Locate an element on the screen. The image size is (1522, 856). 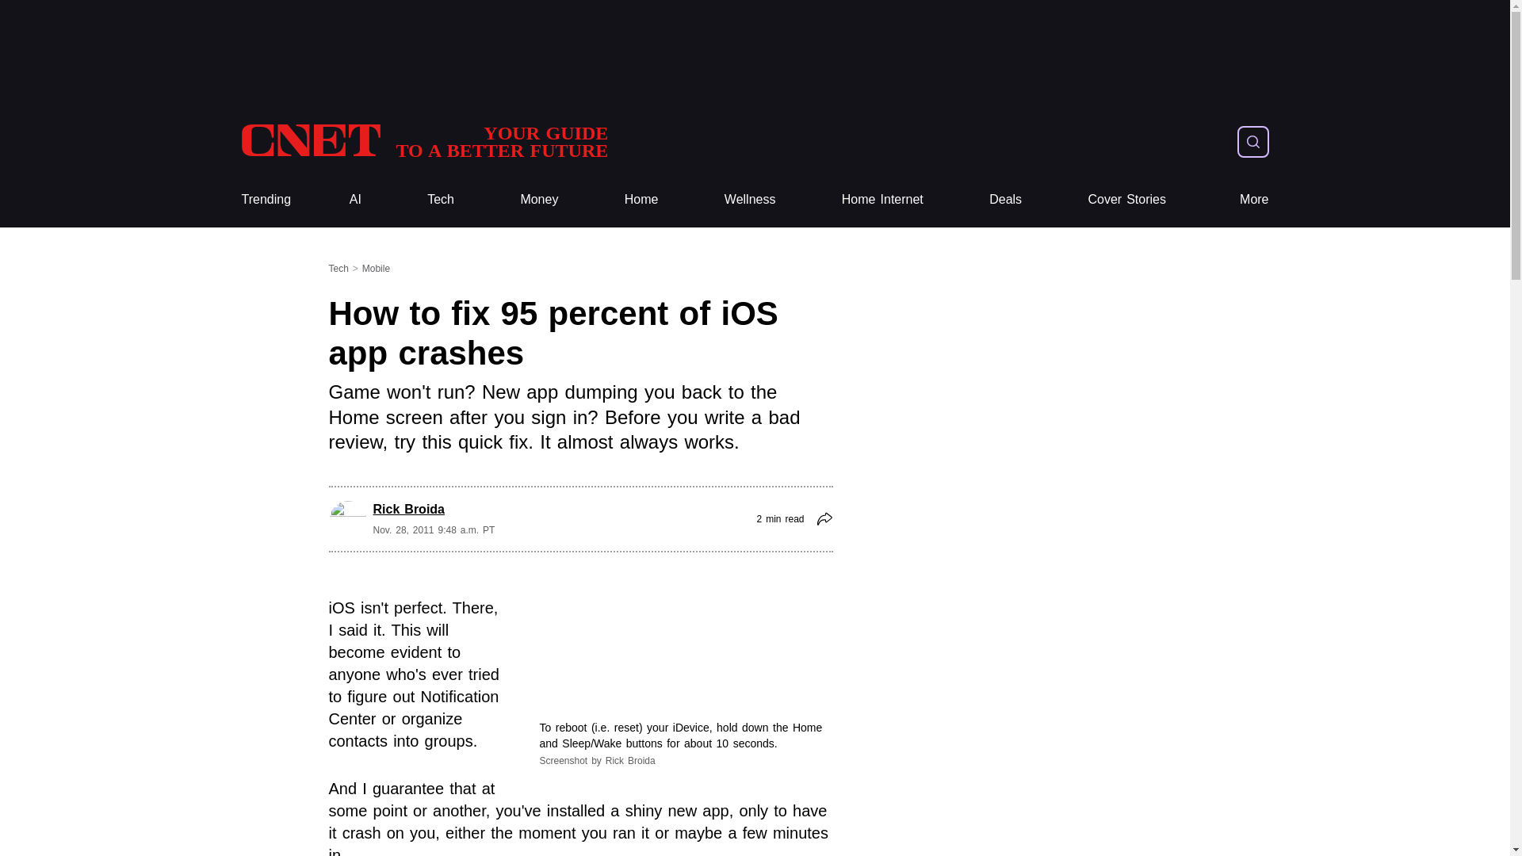
Deals is located at coordinates (1005, 200).